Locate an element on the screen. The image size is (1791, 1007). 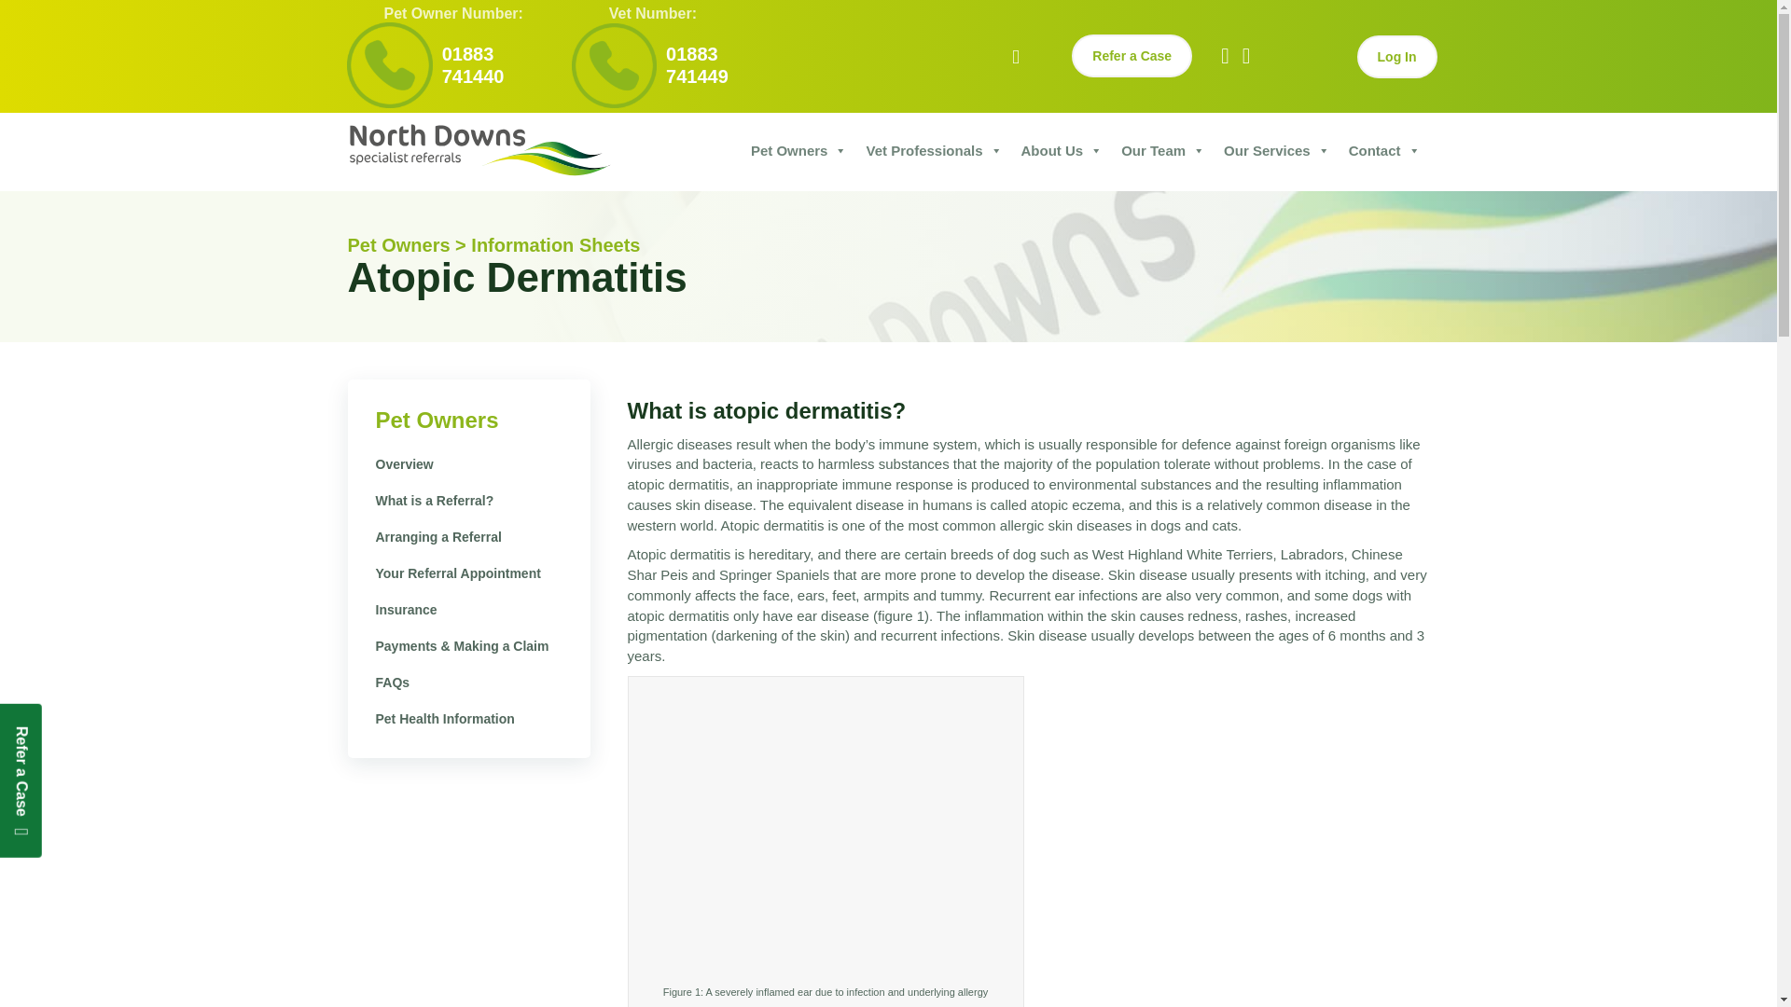
Refer a Case is located at coordinates (1132, 56).